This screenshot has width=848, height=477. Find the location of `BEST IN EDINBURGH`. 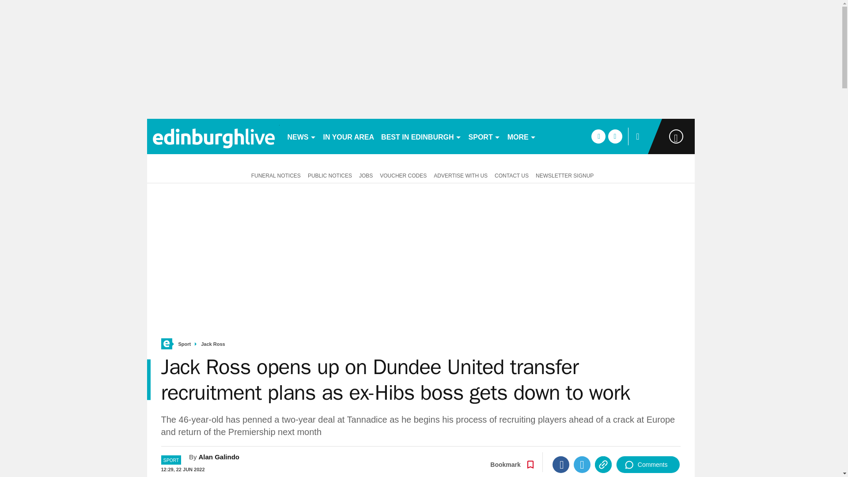

BEST IN EDINBURGH is located at coordinates (421, 136).